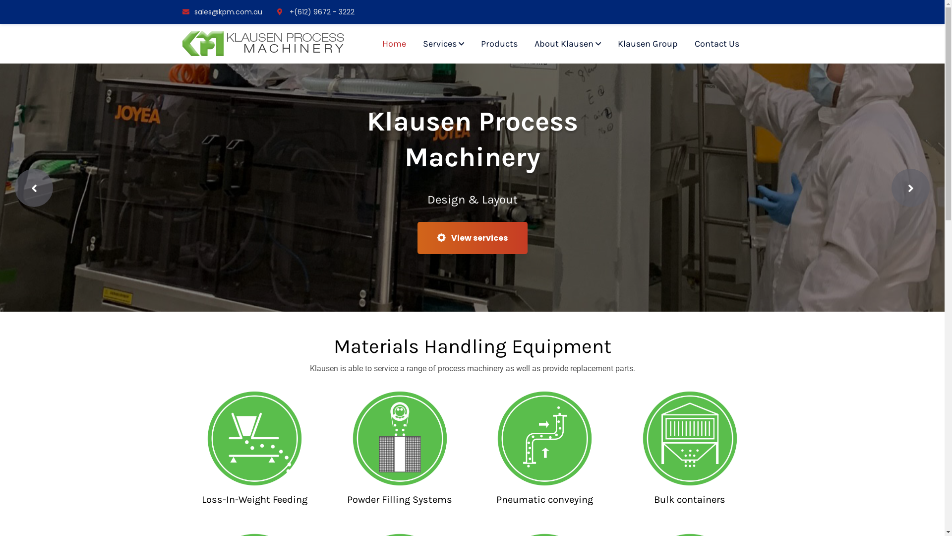  I want to click on View services, so click(473, 237).